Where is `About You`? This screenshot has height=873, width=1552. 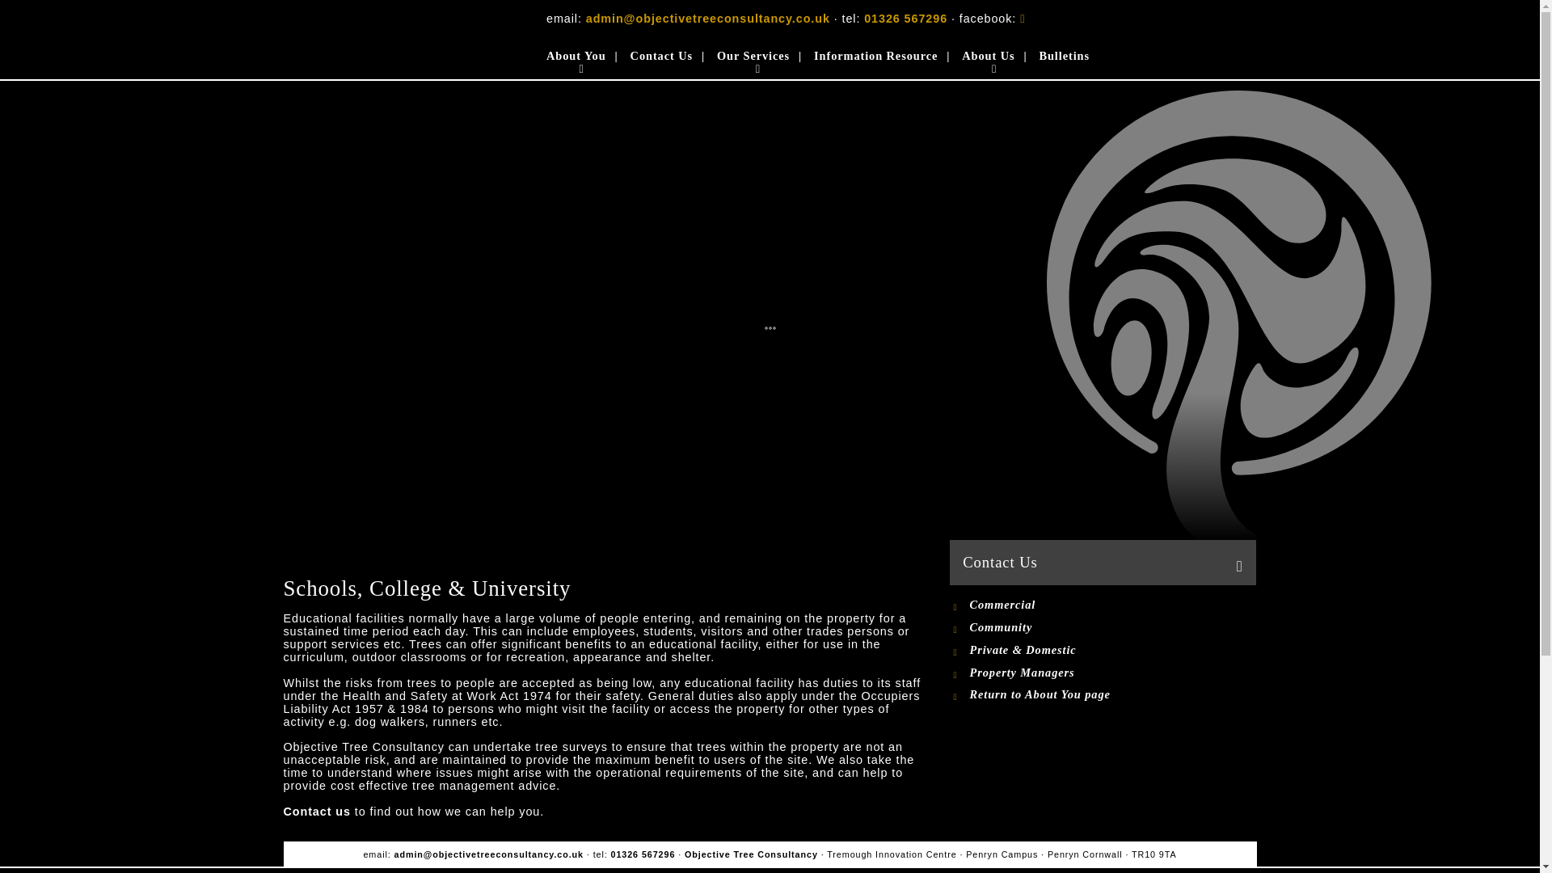 About You is located at coordinates (576, 59).